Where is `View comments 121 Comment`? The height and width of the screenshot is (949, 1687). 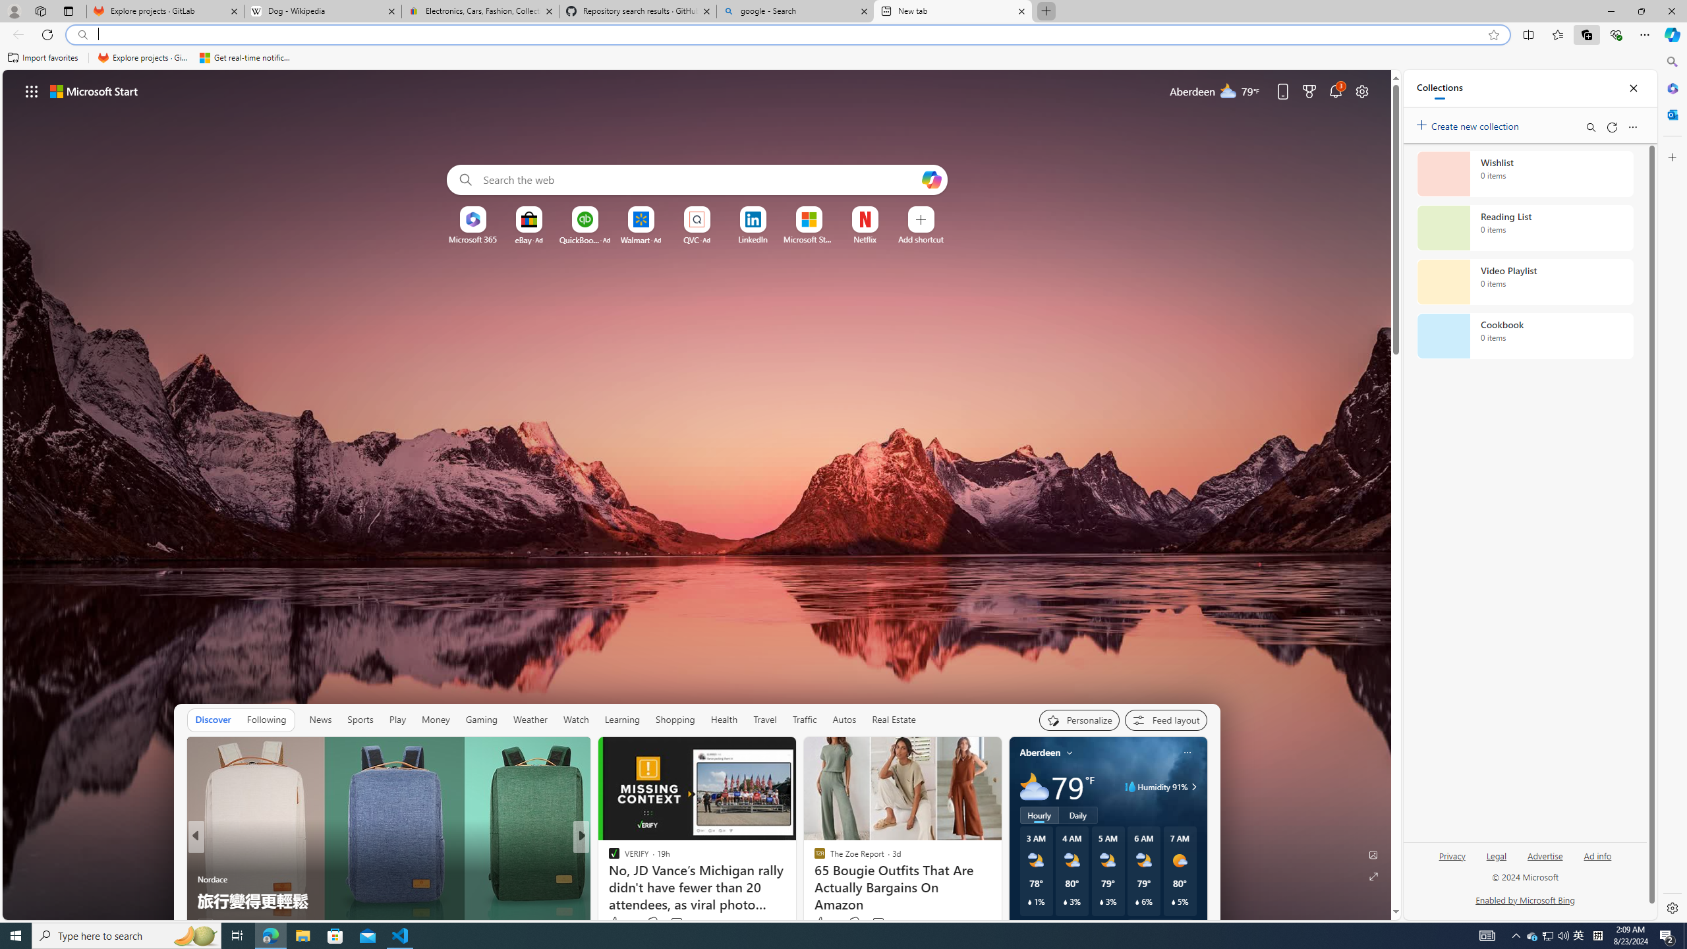
View comments 121 Comment is located at coordinates (676, 922).